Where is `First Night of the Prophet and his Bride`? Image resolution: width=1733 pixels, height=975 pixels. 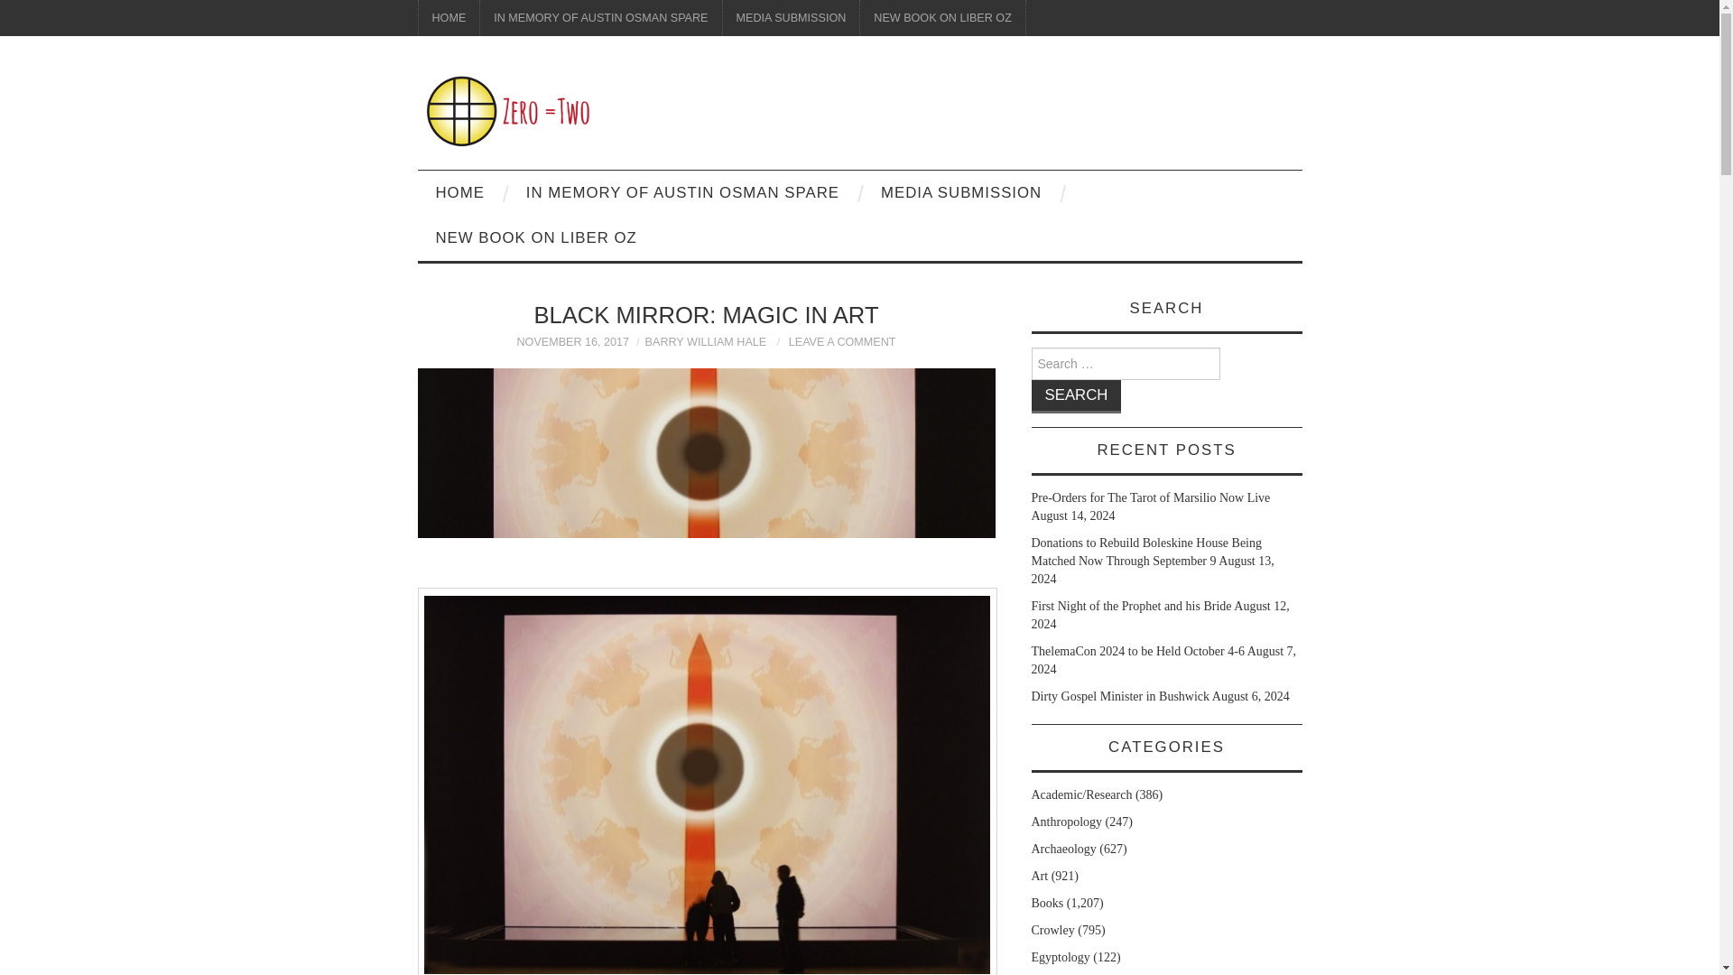 First Night of the Prophet and his Bride is located at coordinates (1130, 607).